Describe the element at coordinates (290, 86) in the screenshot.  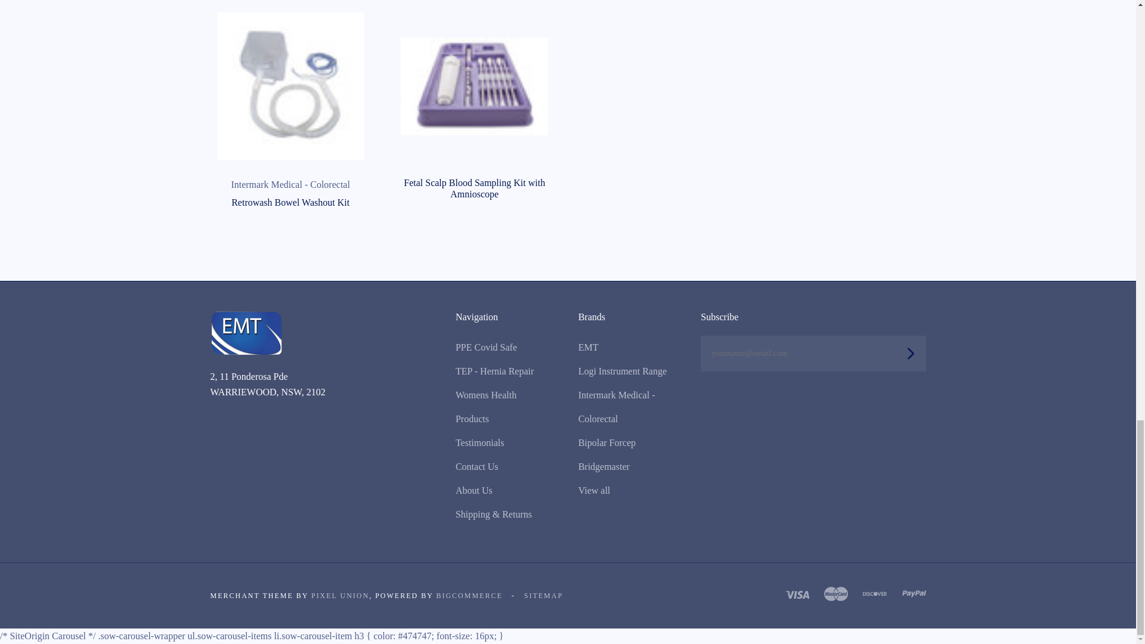
I see `Retrowash Bowel  Washout Kit` at that location.